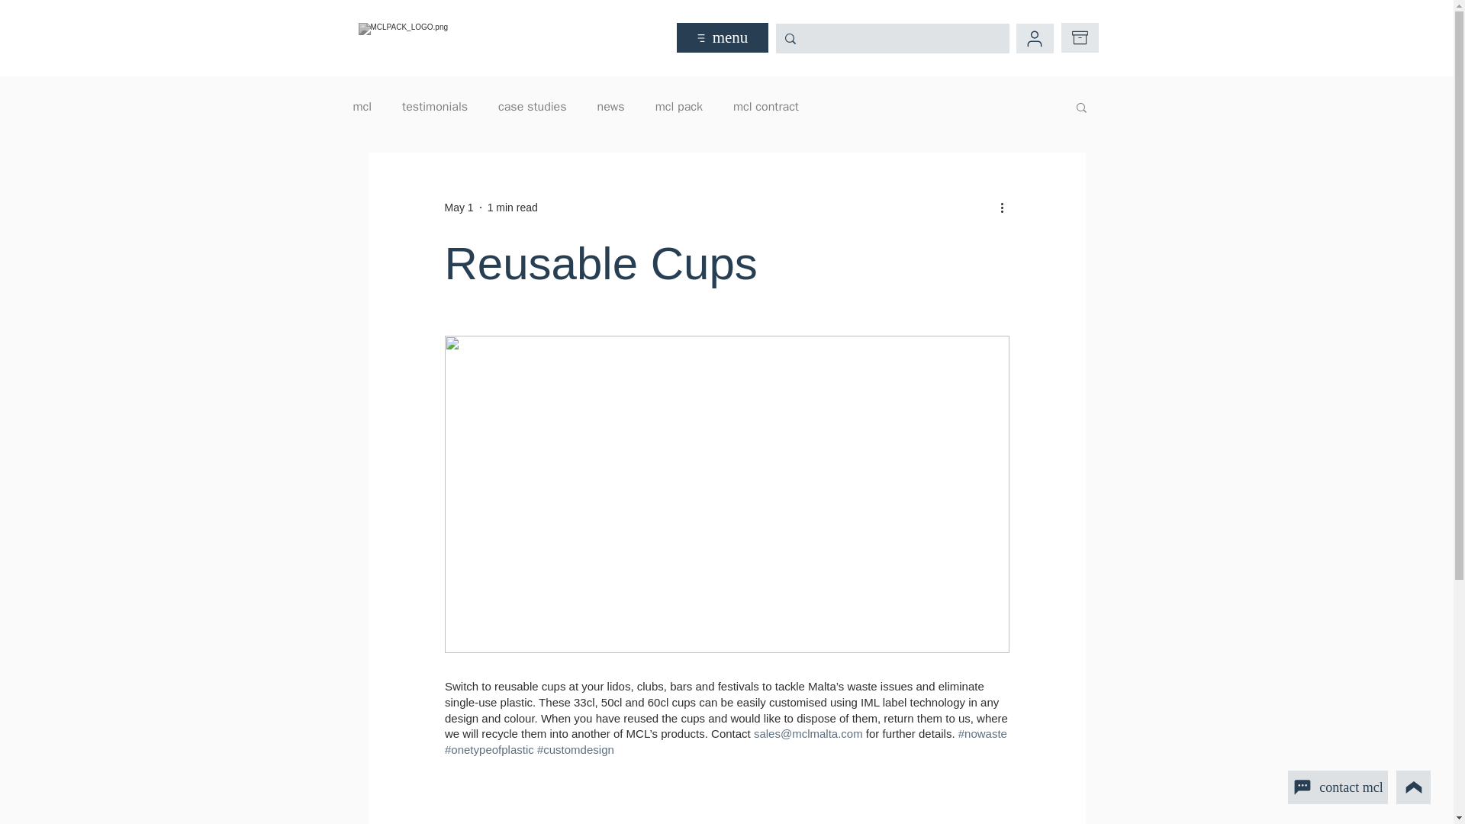 This screenshot has width=1465, height=824. I want to click on mcl contract, so click(766, 107).